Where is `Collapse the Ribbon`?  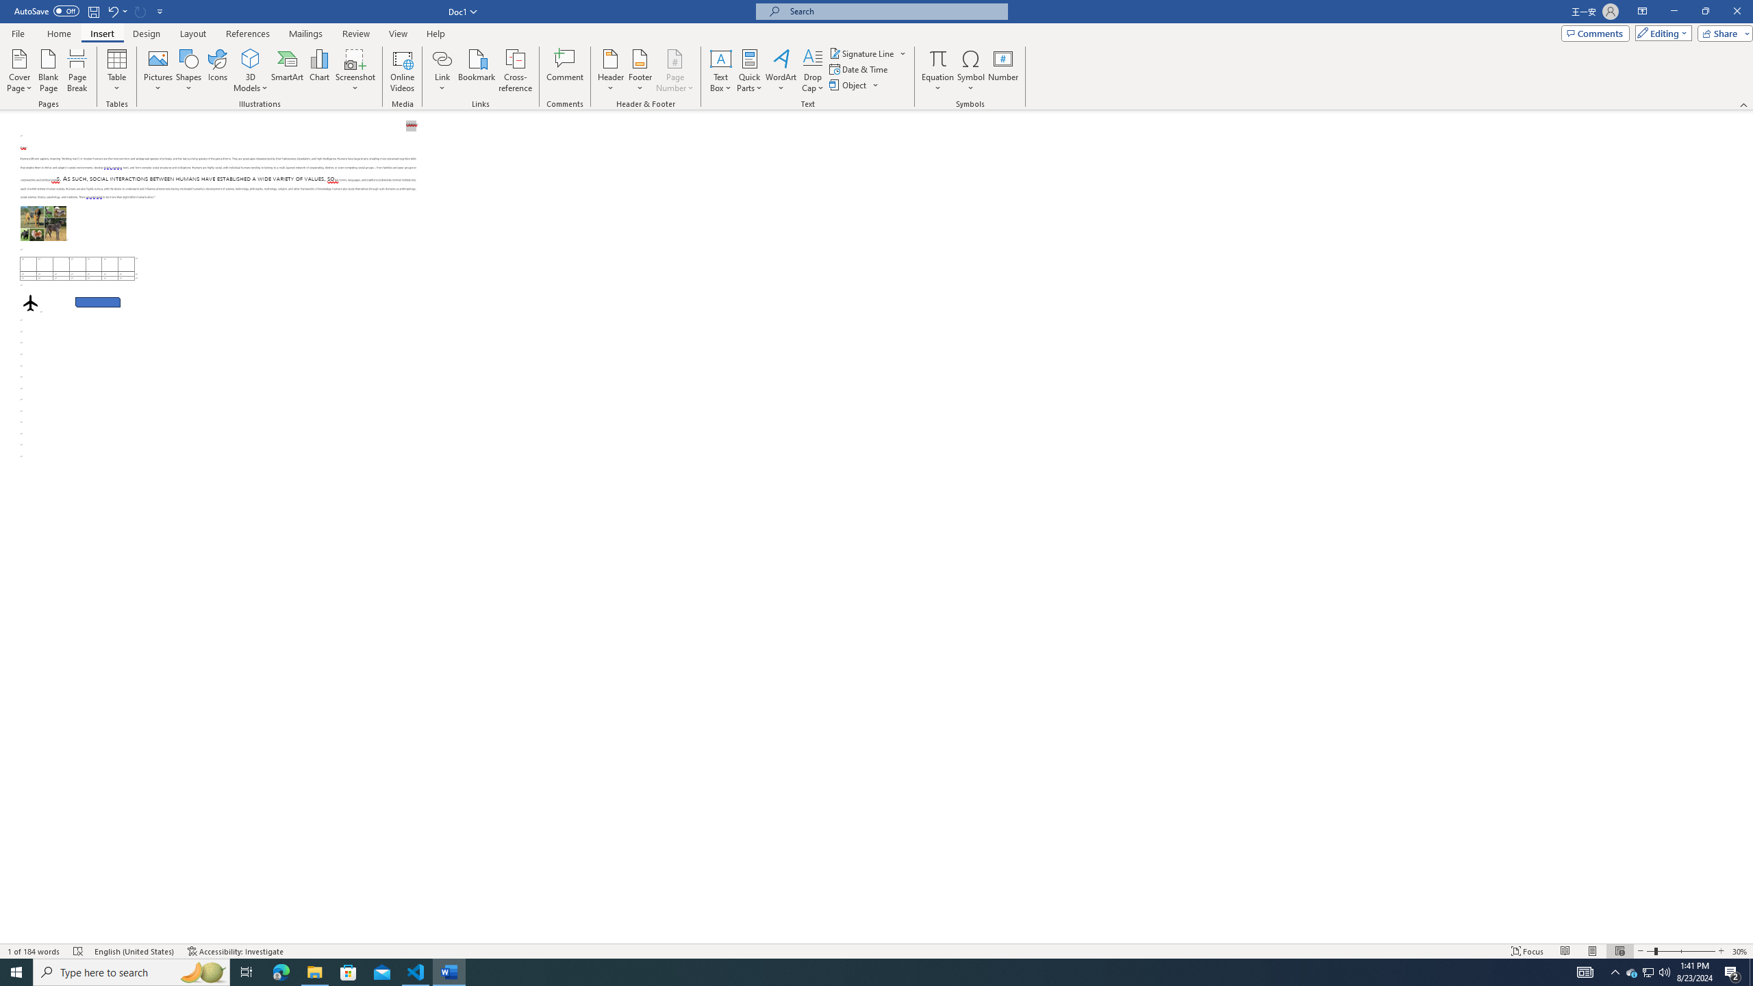
Collapse the Ribbon is located at coordinates (1744, 104).